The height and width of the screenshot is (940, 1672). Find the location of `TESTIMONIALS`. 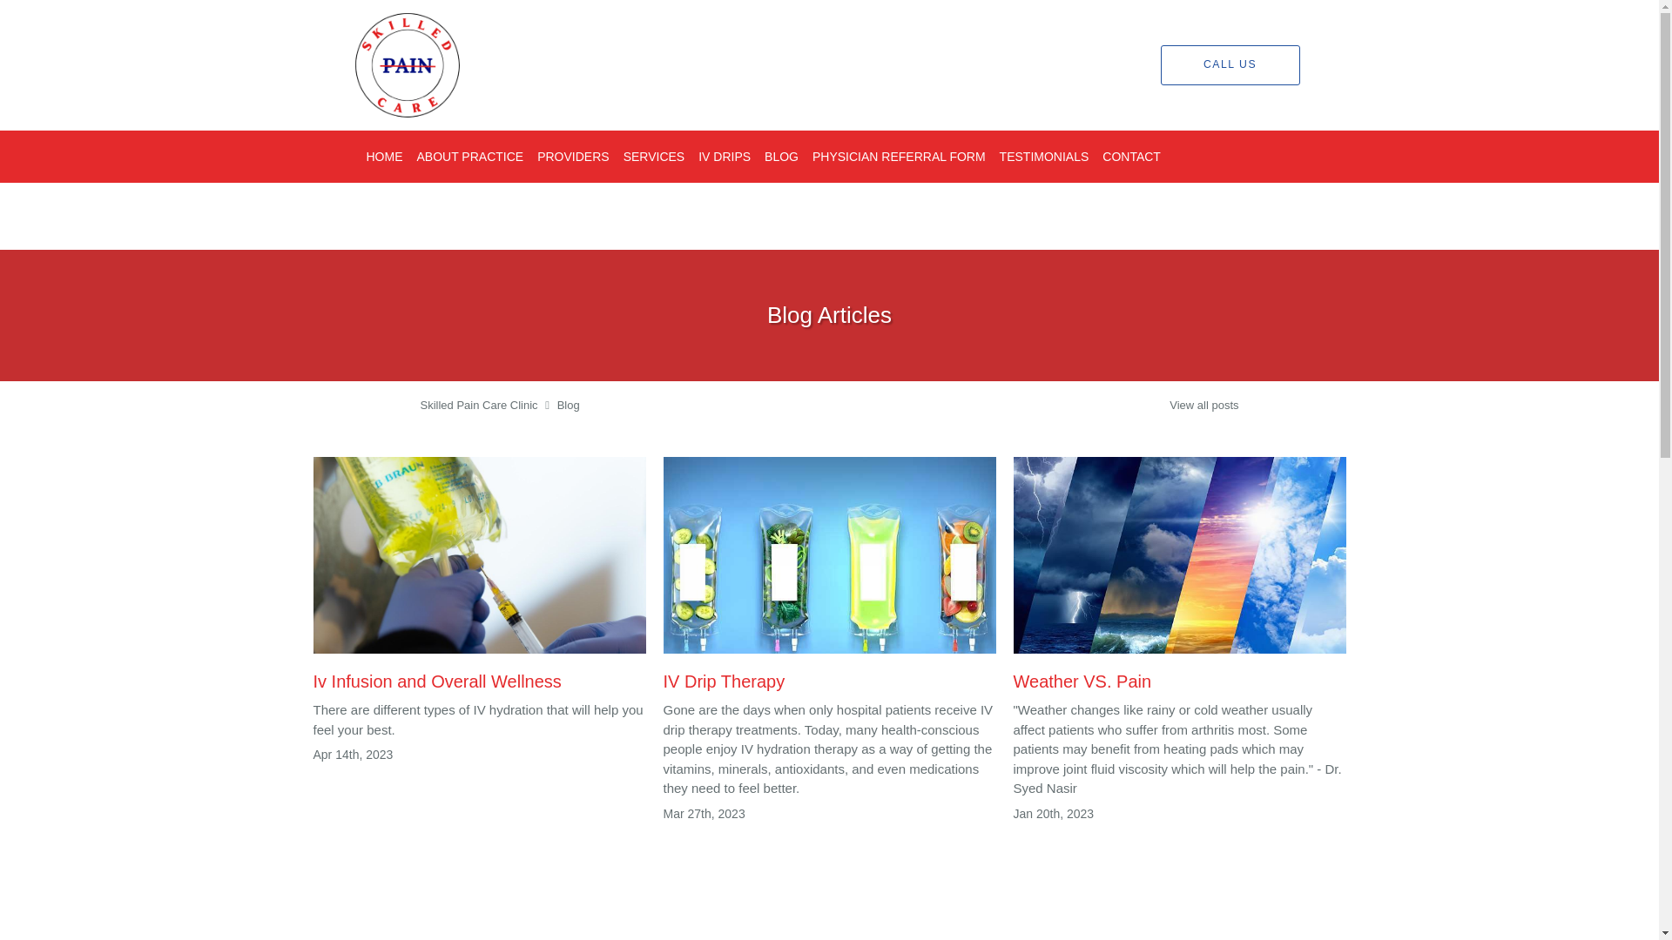

TESTIMONIALS is located at coordinates (1045, 157).